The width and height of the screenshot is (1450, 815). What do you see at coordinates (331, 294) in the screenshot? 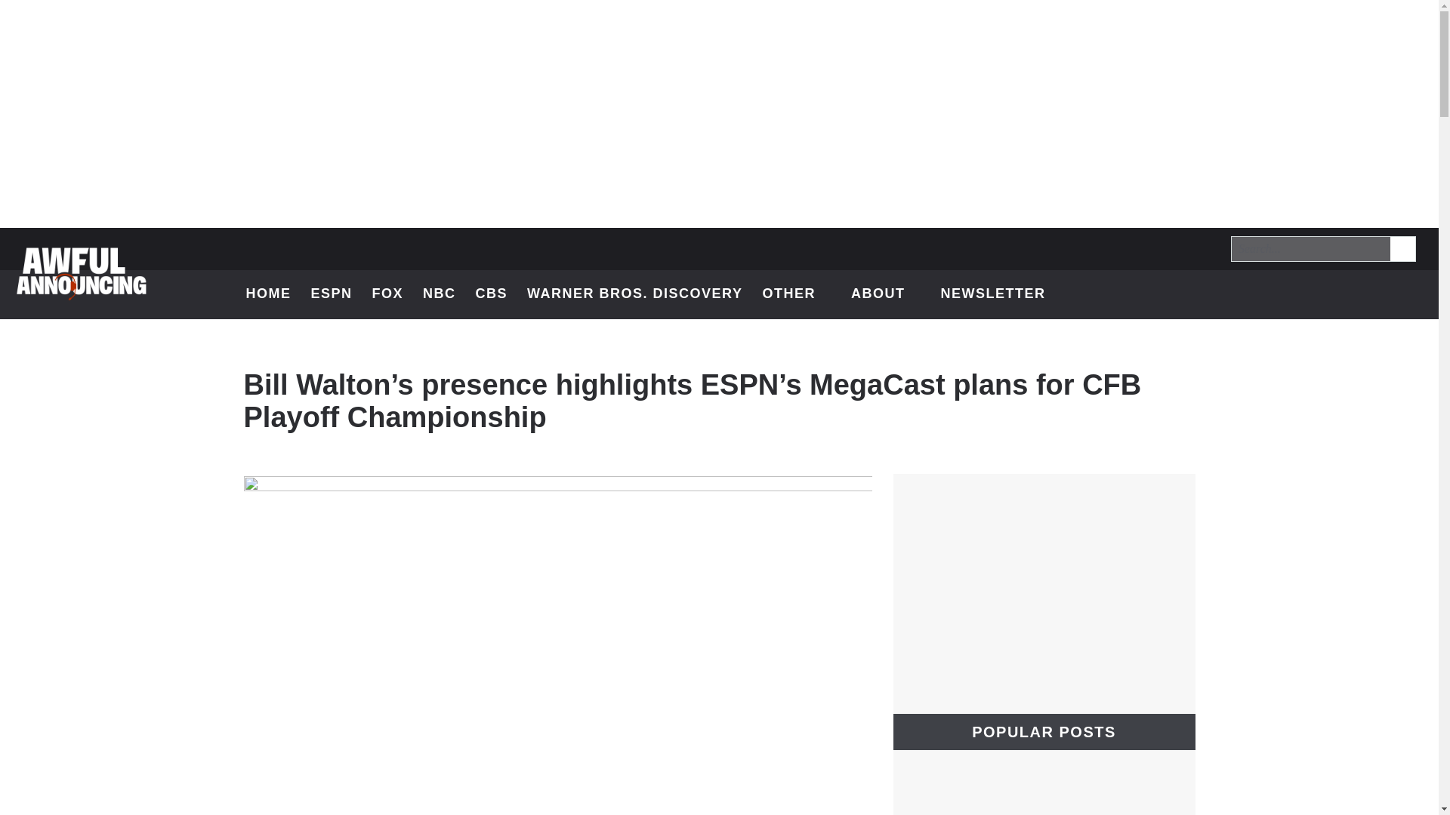
I see `ESPN` at bounding box center [331, 294].